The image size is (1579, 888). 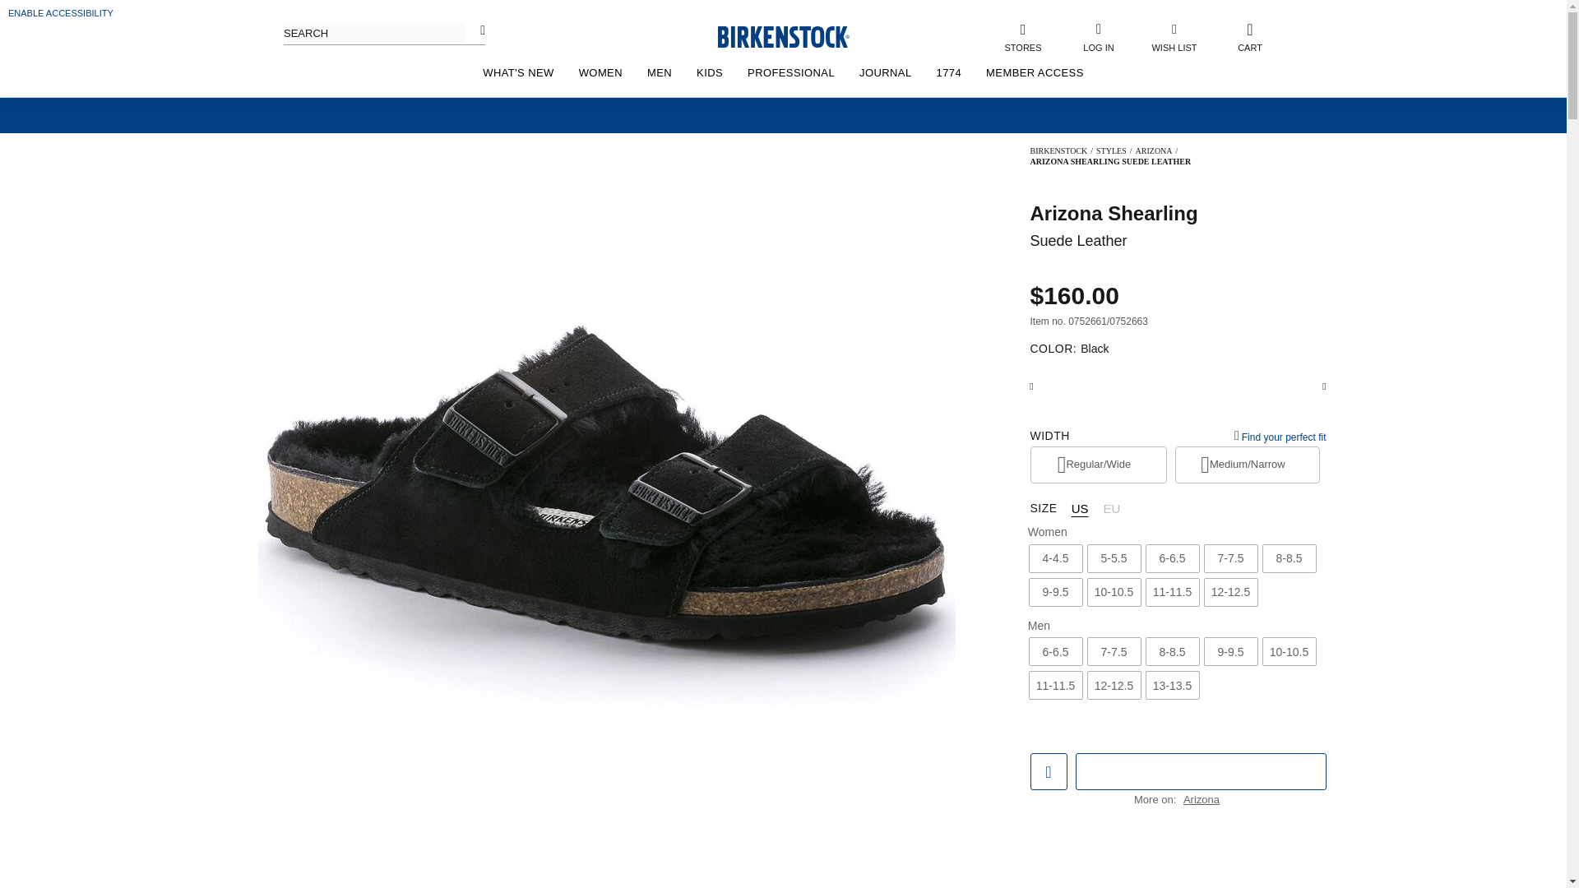 I want to click on Log in, so click(x=1121, y=308).